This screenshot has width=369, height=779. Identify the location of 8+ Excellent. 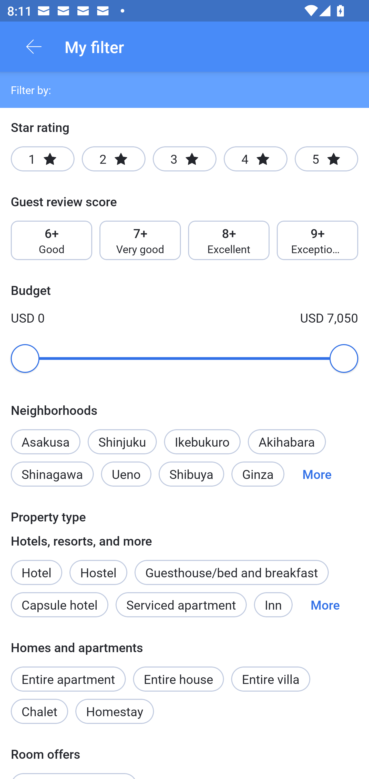
(229, 240).